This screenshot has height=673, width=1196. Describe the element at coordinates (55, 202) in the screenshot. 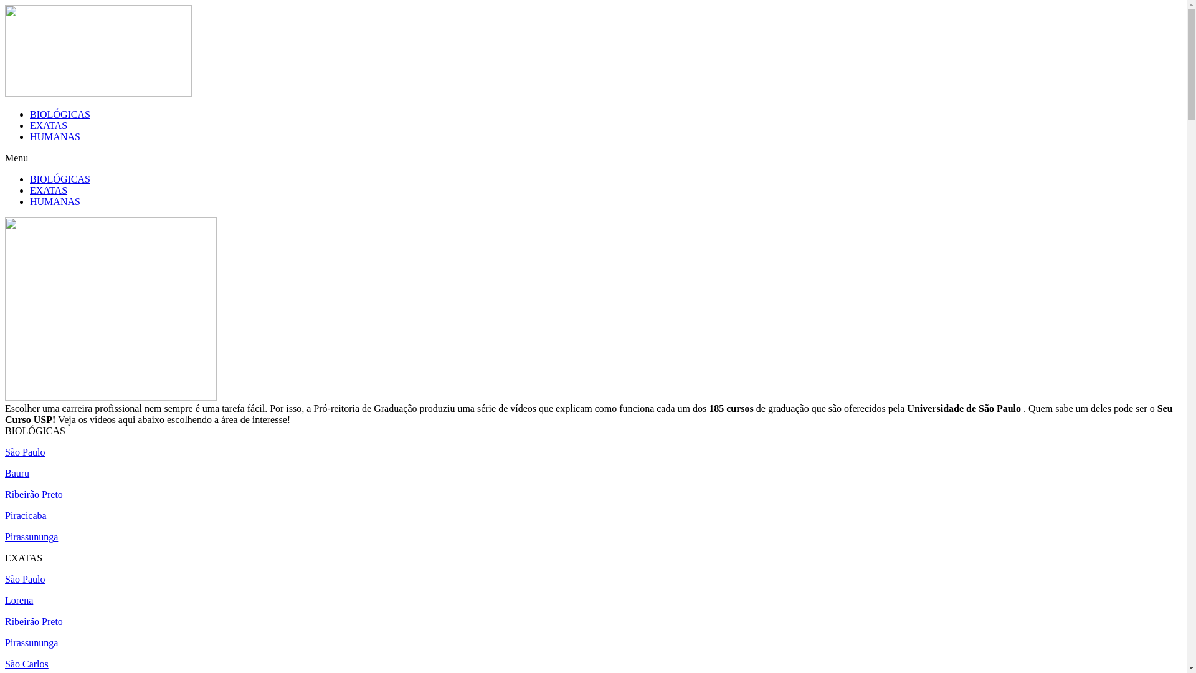

I see `HUMANAS` at that location.